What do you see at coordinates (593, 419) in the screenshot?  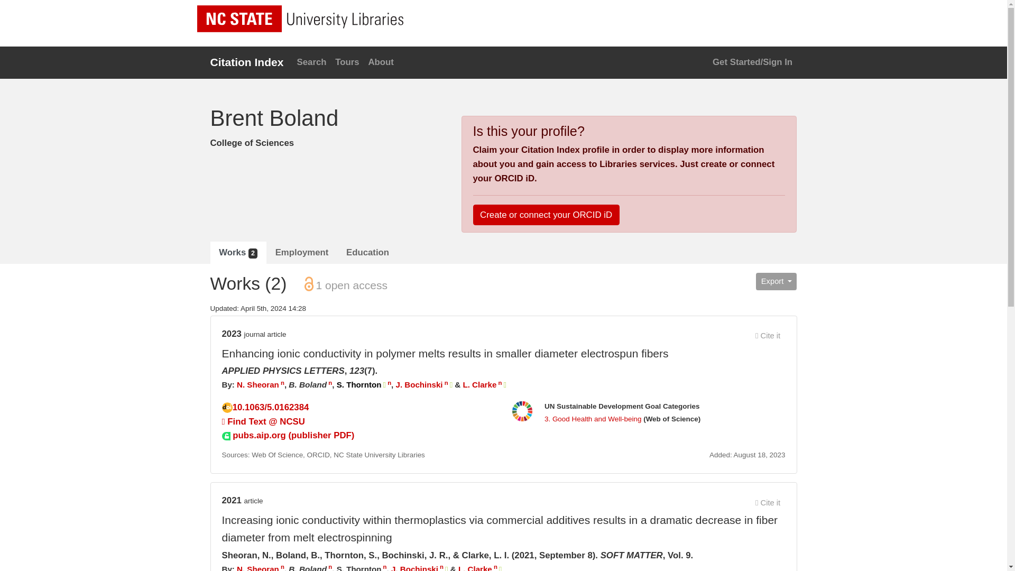 I see `Search for works related to SDG 3` at bounding box center [593, 419].